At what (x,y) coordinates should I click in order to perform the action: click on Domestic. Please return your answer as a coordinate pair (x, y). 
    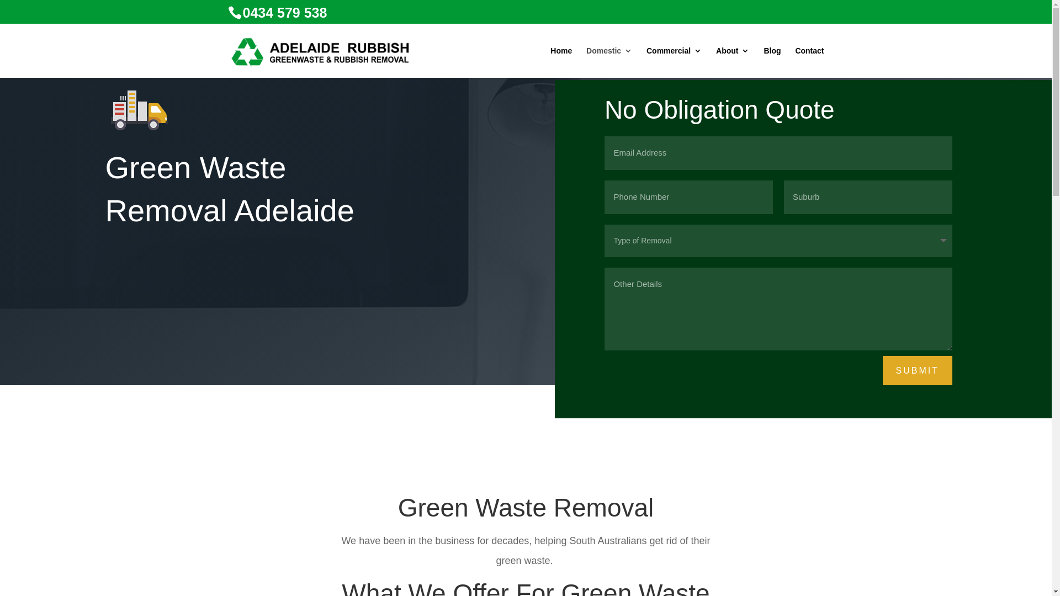
    Looking at the image, I should click on (609, 62).